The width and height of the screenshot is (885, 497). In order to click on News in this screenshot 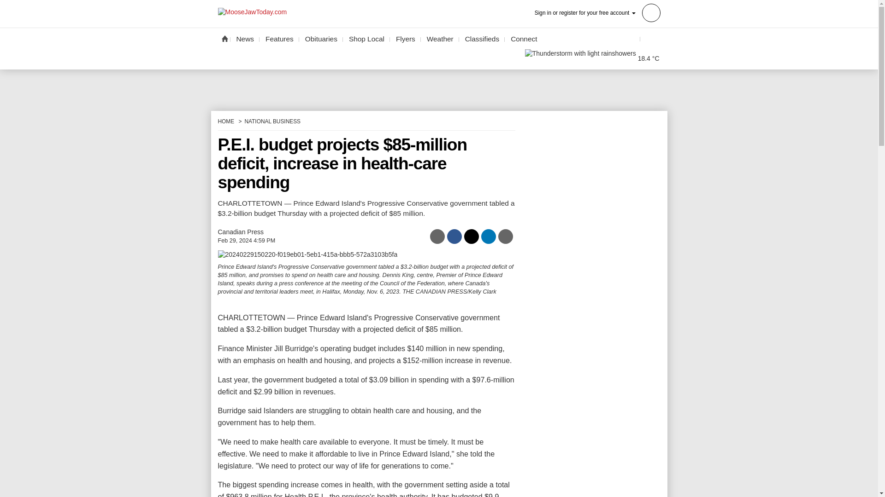, I will do `click(245, 39)`.